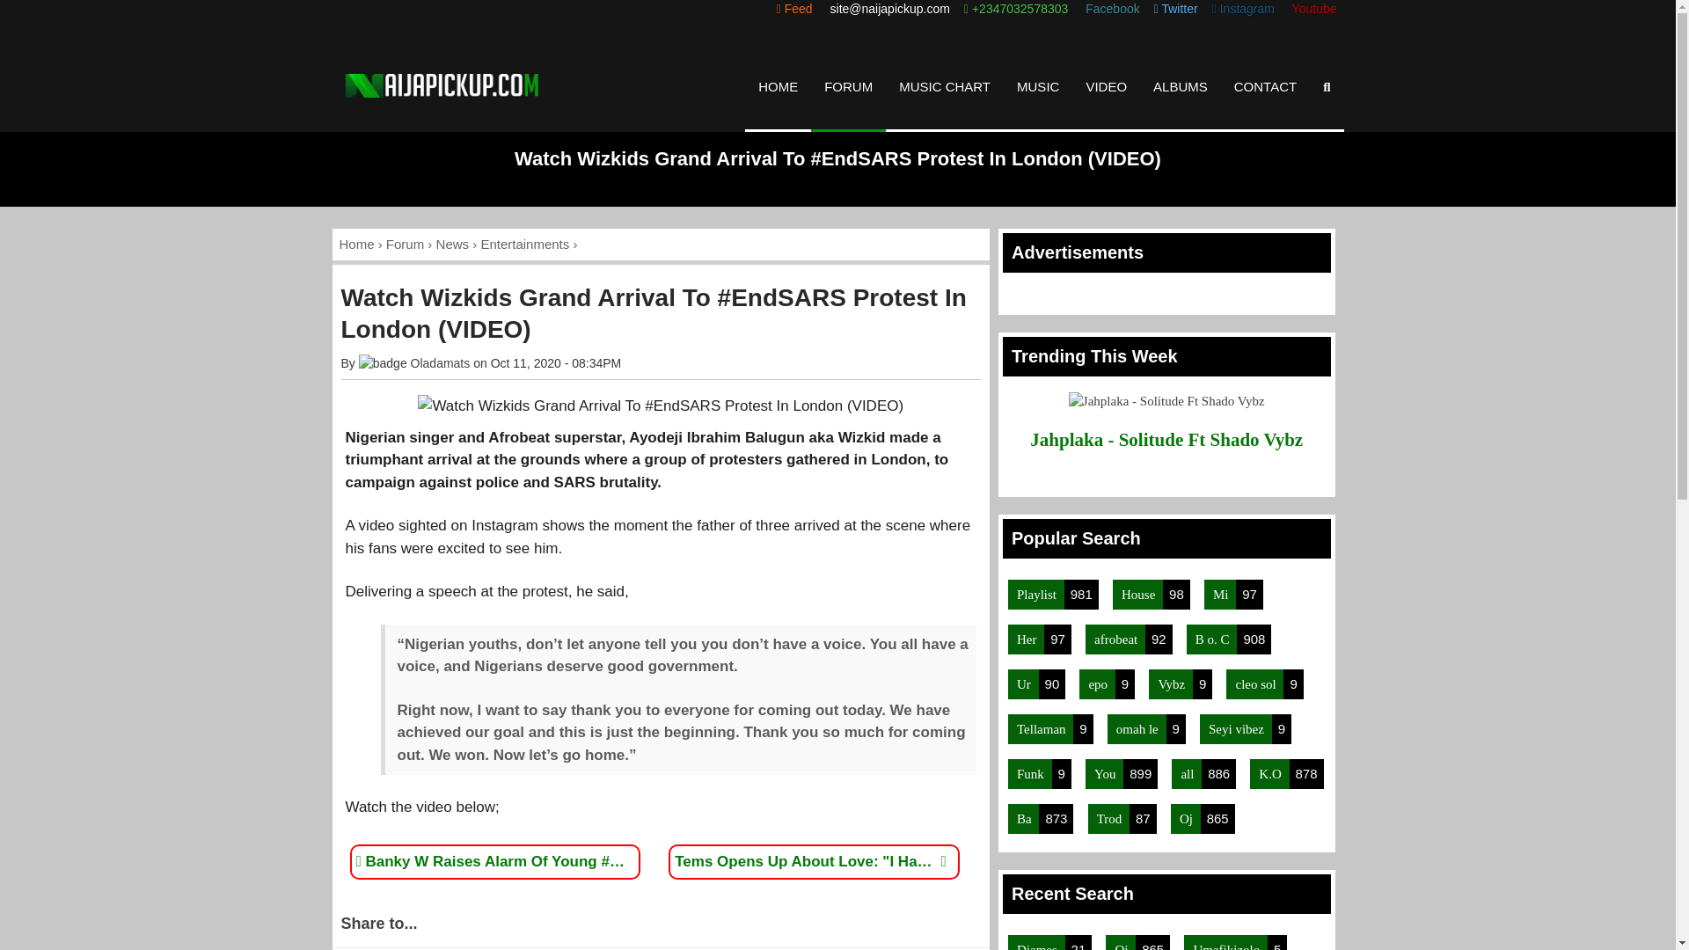  I want to click on ALBUMS, so click(1181, 86).